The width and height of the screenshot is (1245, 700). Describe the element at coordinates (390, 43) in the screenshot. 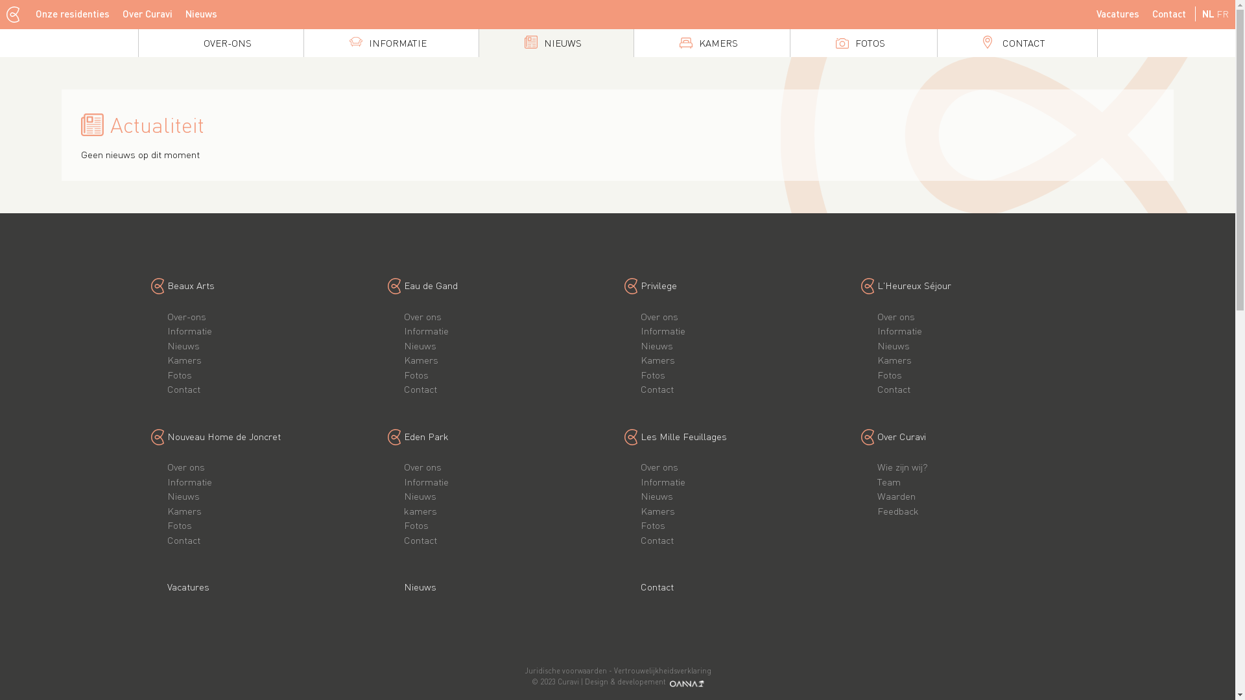

I see `INFORMATIE` at that location.